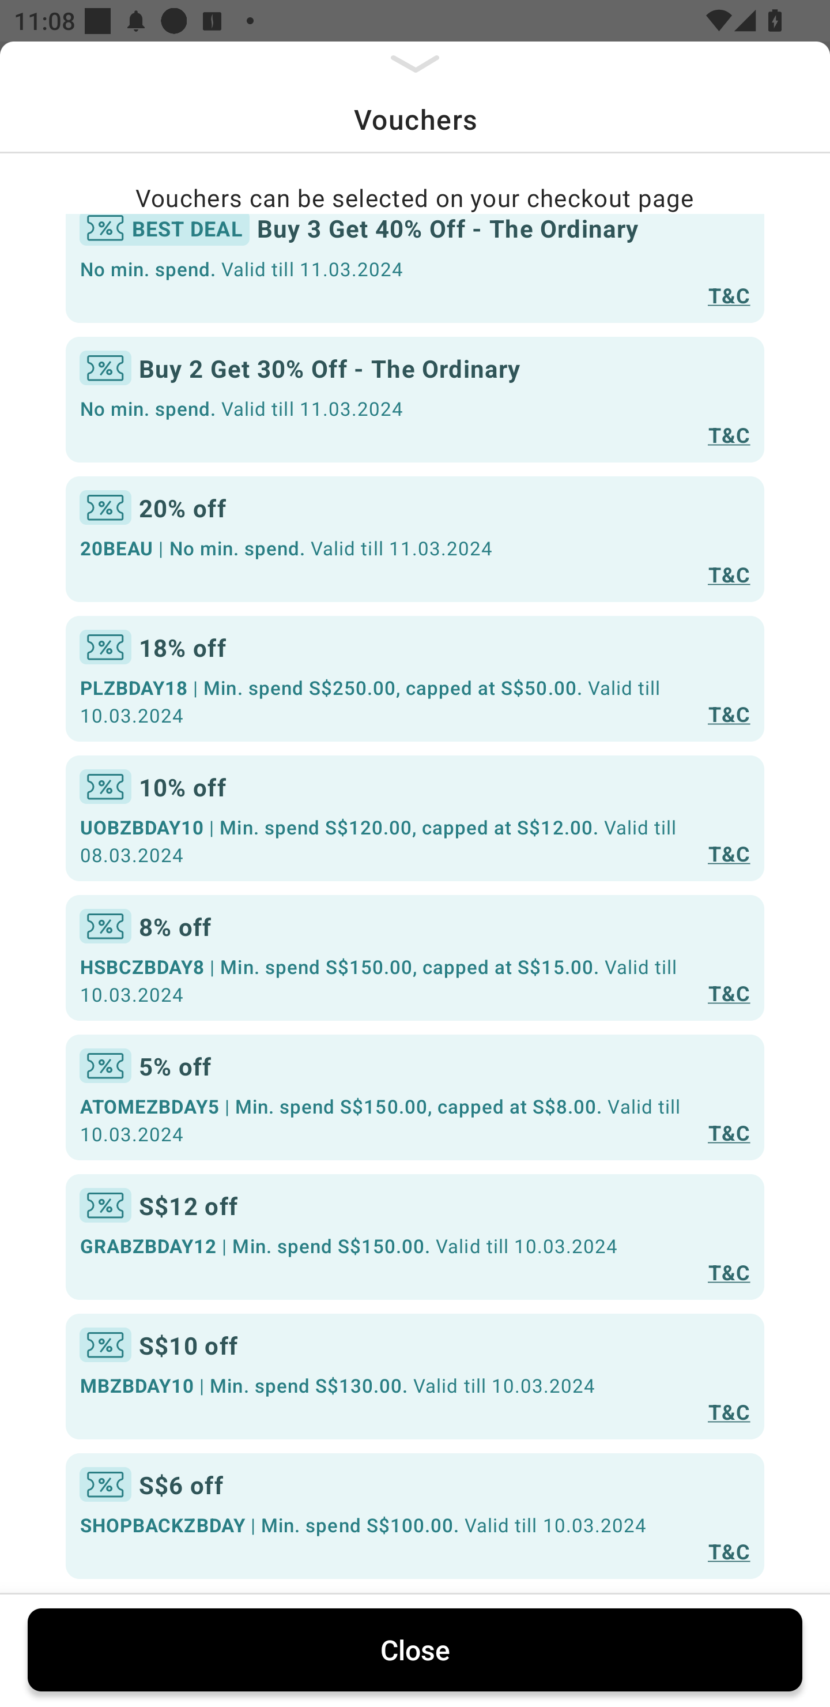 The image size is (830, 1707). What do you see at coordinates (729, 434) in the screenshot?
I see `T&C` at bounding box center [729, 434].